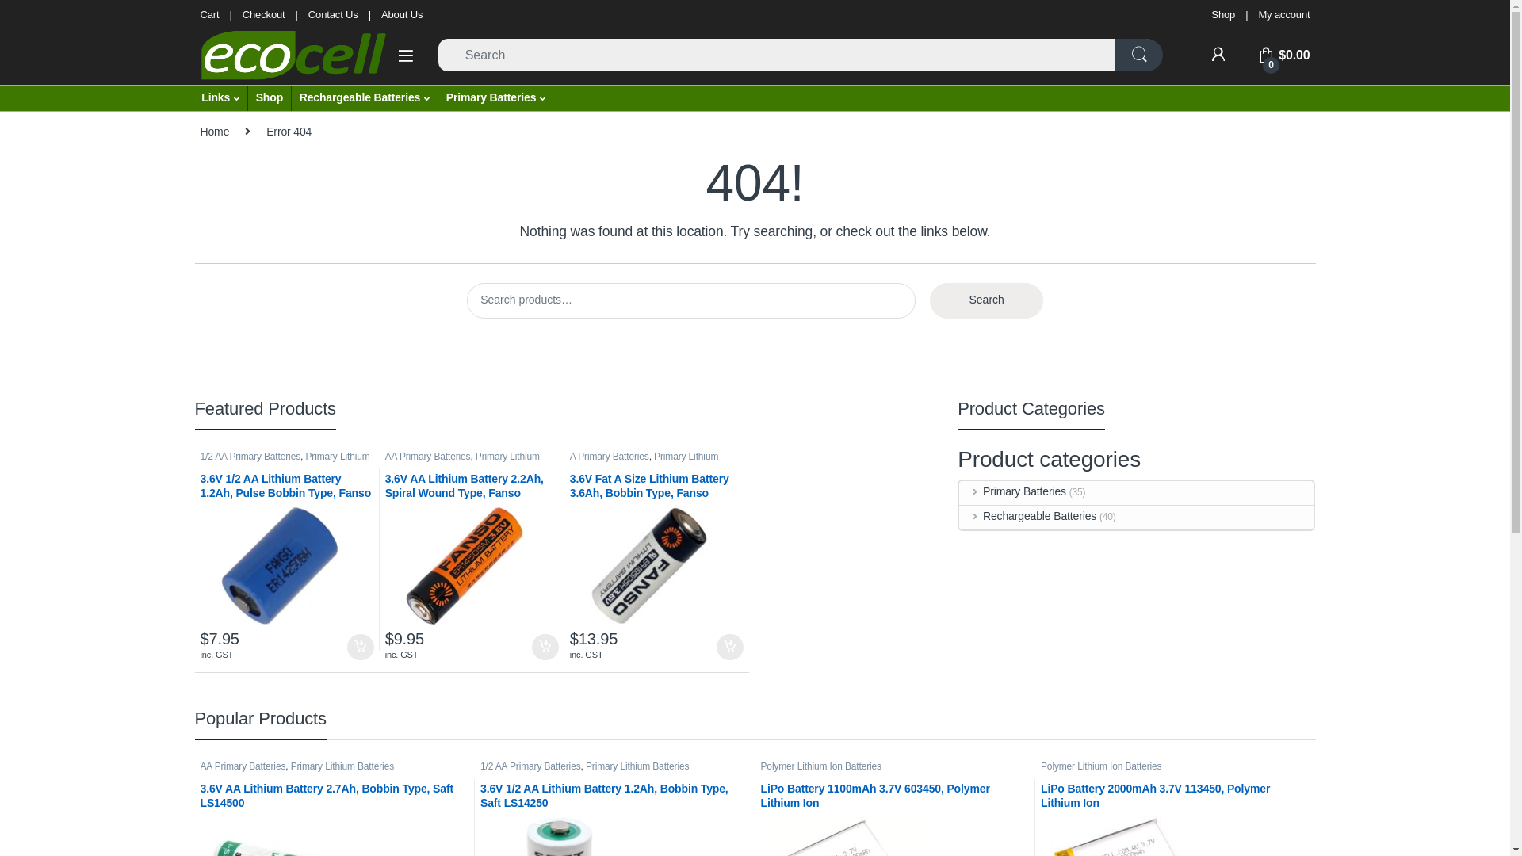 The width and height of the screenshot is (1522, 856). I want to click on Primary Batteries, so click(1013, 492).